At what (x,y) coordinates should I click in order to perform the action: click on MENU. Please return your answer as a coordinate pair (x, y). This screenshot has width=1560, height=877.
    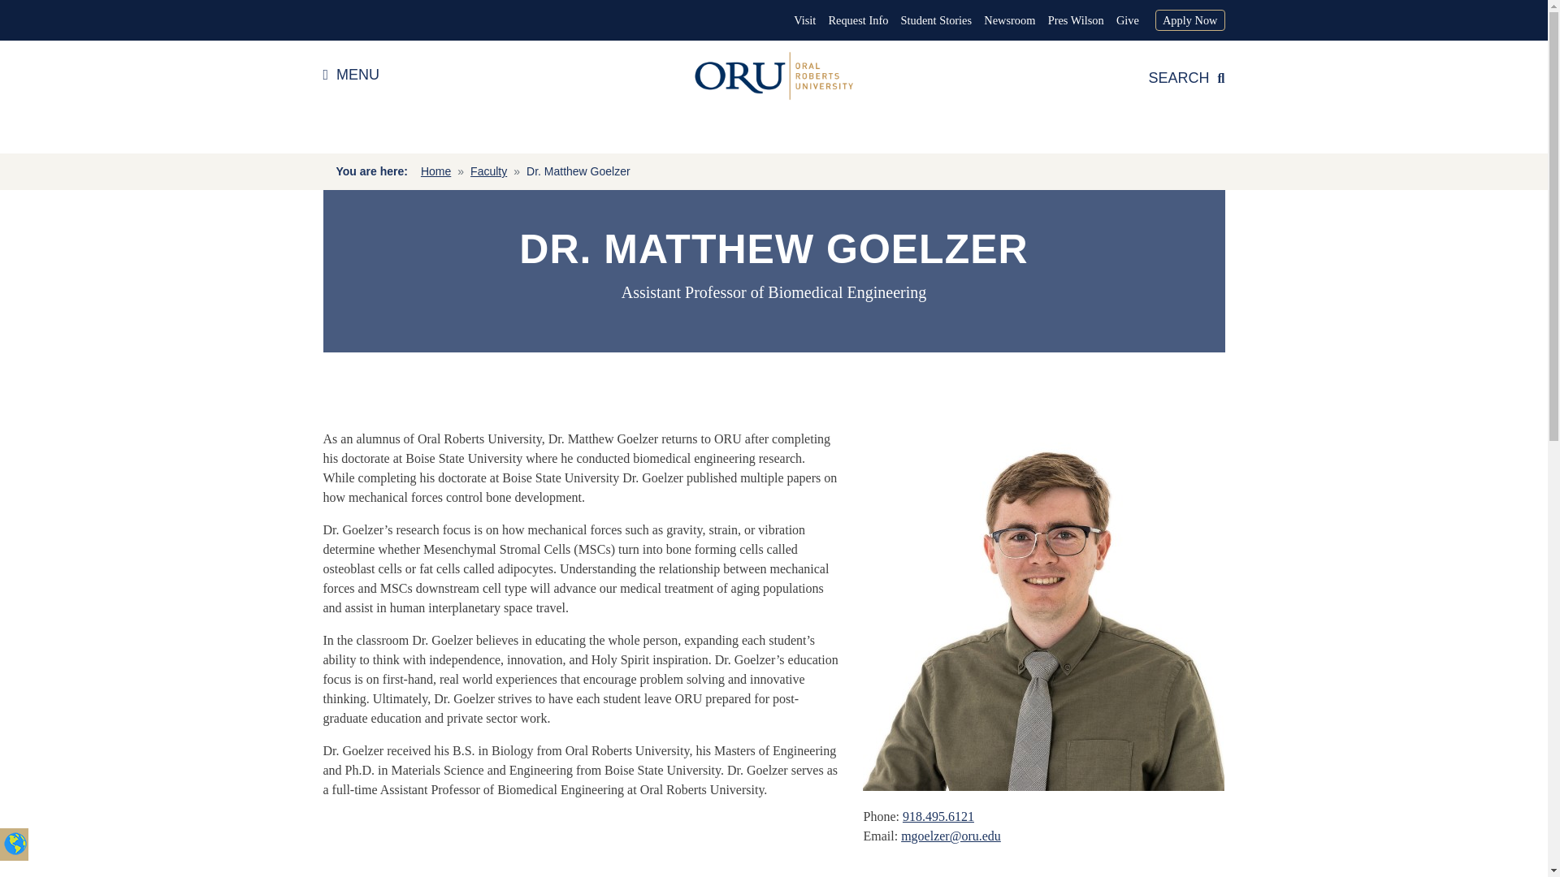
    Looking at the image, I should click on (351, 75).